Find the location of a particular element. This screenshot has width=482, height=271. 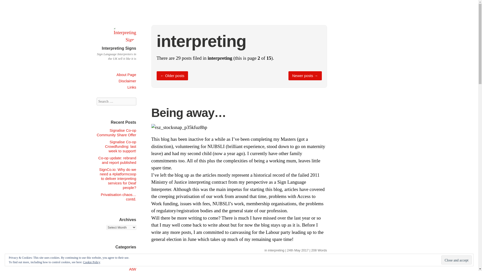

Co-op update: rebrand and report published is located at coordinates (117, 160).